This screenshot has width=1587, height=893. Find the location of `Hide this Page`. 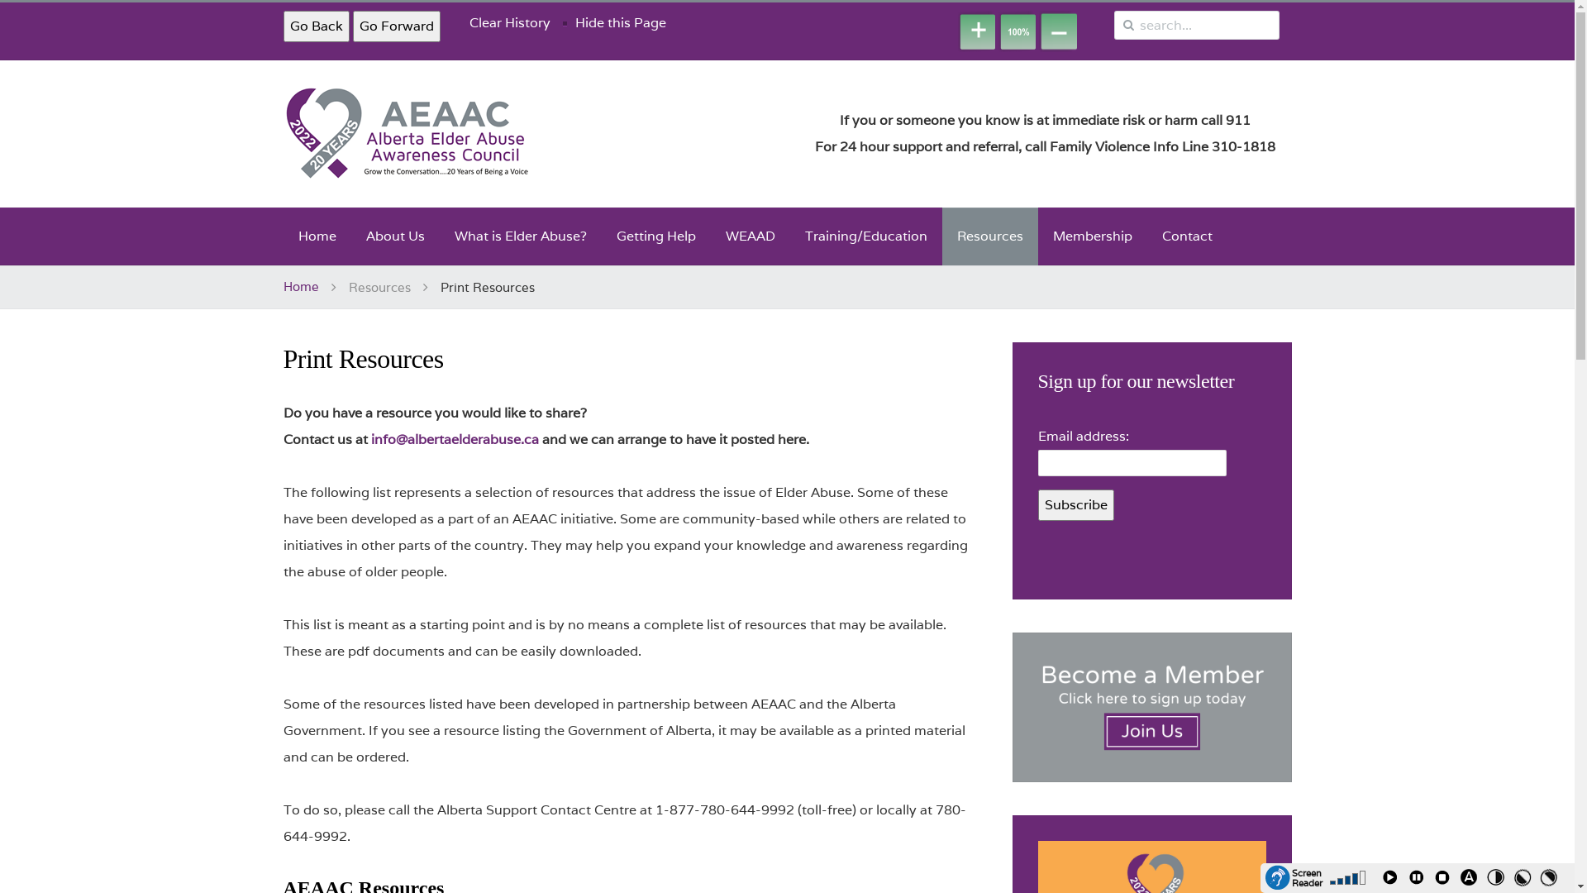

Hide this Page is located at coordinates (621, 23).